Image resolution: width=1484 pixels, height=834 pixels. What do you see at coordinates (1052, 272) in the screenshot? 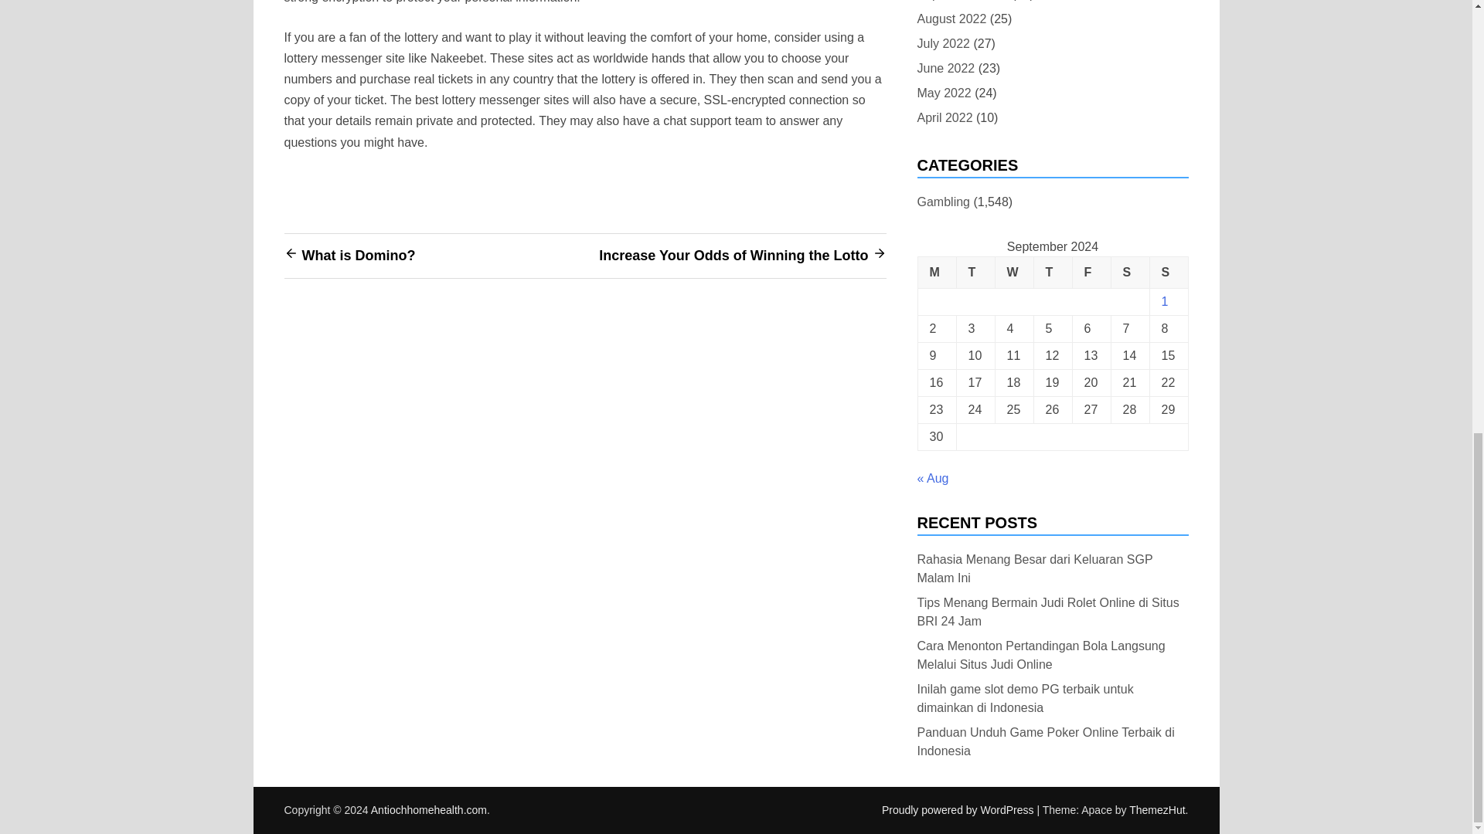
I see `Thursday` at bounding box center [1052, 272].